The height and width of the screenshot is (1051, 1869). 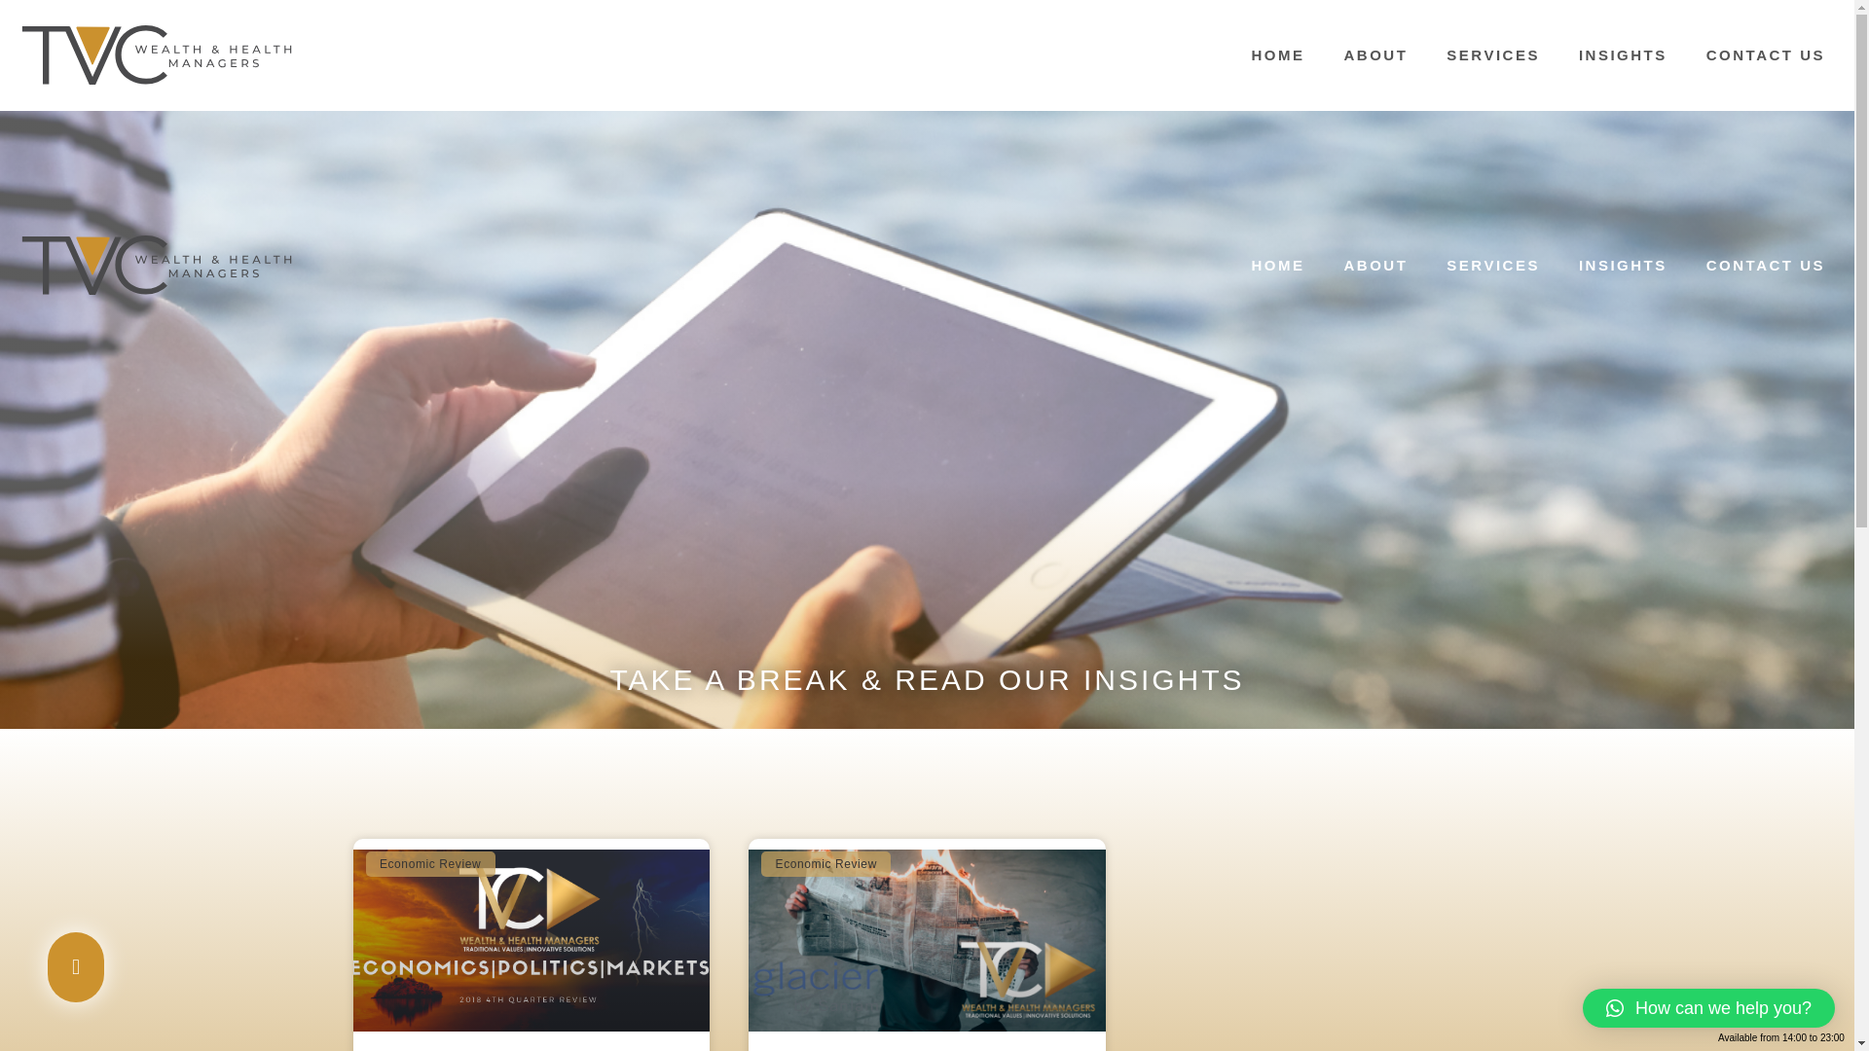 I want to click on ABOUT, so click(x=1374, y=54).